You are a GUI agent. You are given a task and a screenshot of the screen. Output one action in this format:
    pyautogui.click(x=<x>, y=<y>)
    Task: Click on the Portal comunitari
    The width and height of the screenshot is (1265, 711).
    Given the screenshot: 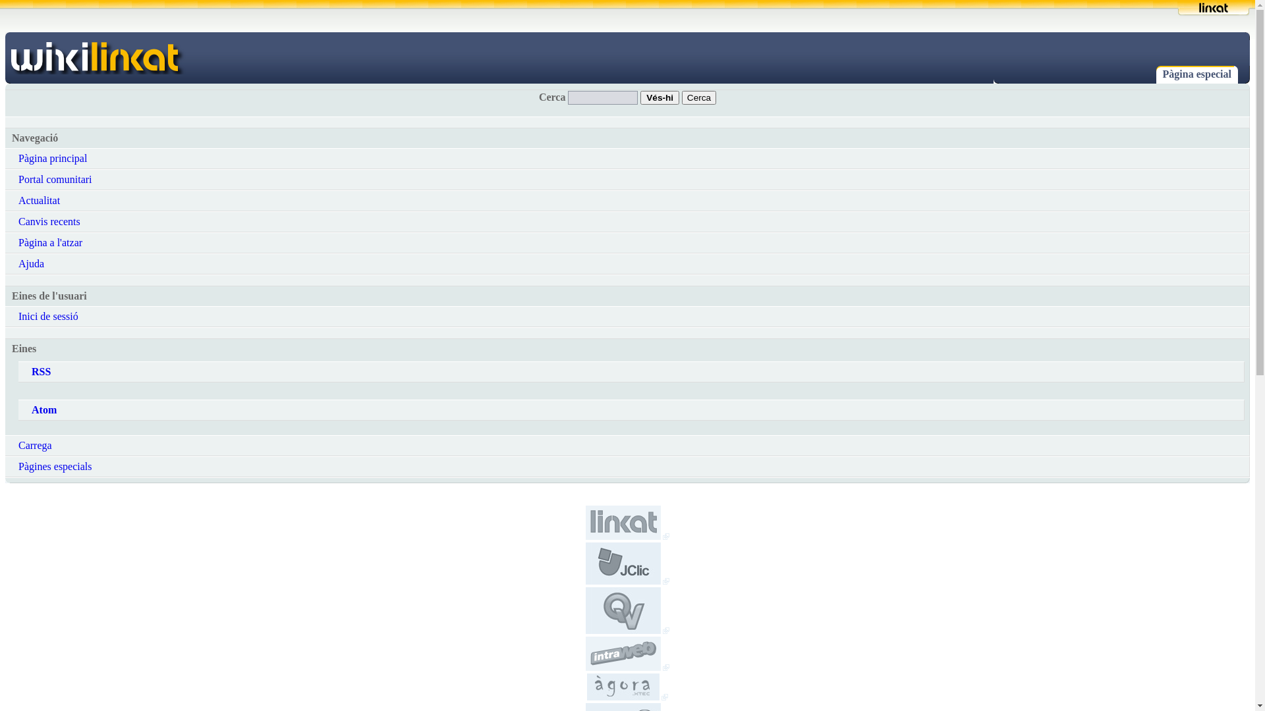 What is the action you would take?
    pyautogui.click(x=627, y=180)
    